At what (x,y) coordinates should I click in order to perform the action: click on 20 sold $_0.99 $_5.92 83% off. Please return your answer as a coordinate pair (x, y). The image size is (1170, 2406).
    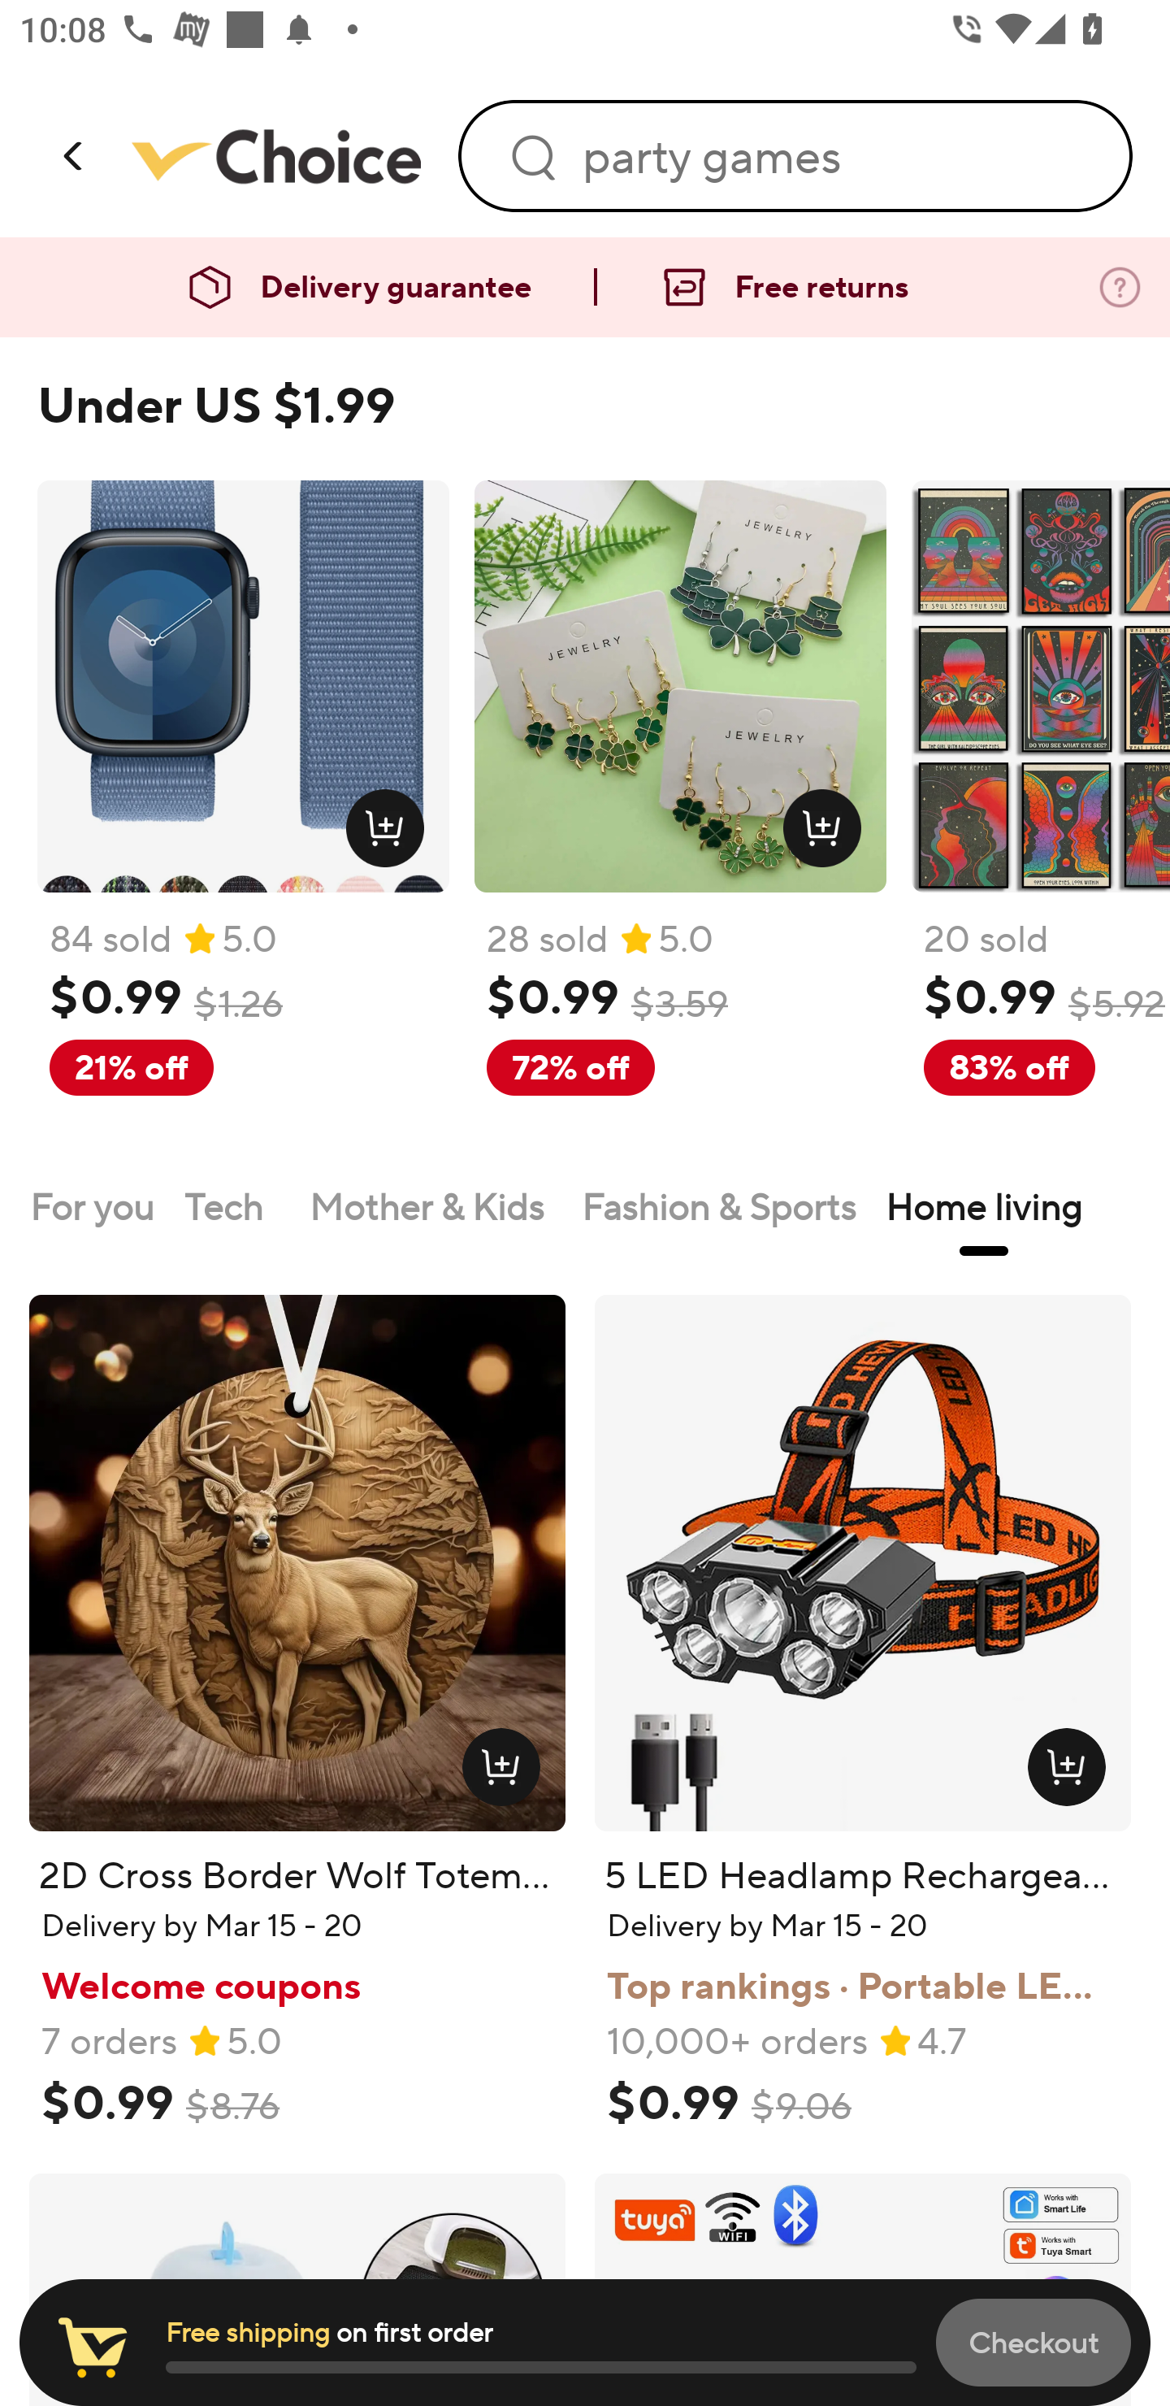
    Looking at the image, I should click on (1040, 819).